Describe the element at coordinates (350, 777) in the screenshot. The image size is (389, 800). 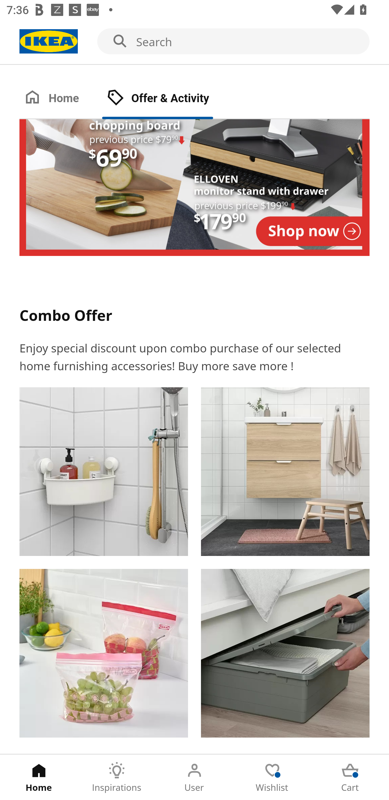
I see `Cart
Tab 5 of 5` at that location.